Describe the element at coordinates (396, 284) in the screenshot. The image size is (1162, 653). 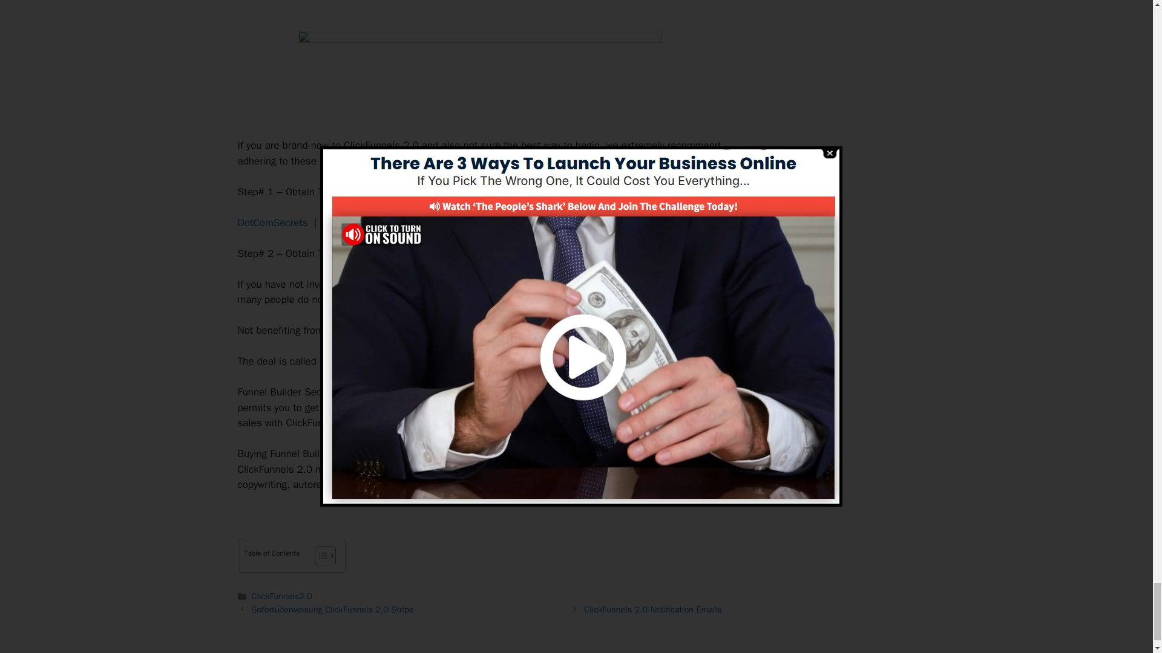
I see `ClickFunnels 2.0` at that location.